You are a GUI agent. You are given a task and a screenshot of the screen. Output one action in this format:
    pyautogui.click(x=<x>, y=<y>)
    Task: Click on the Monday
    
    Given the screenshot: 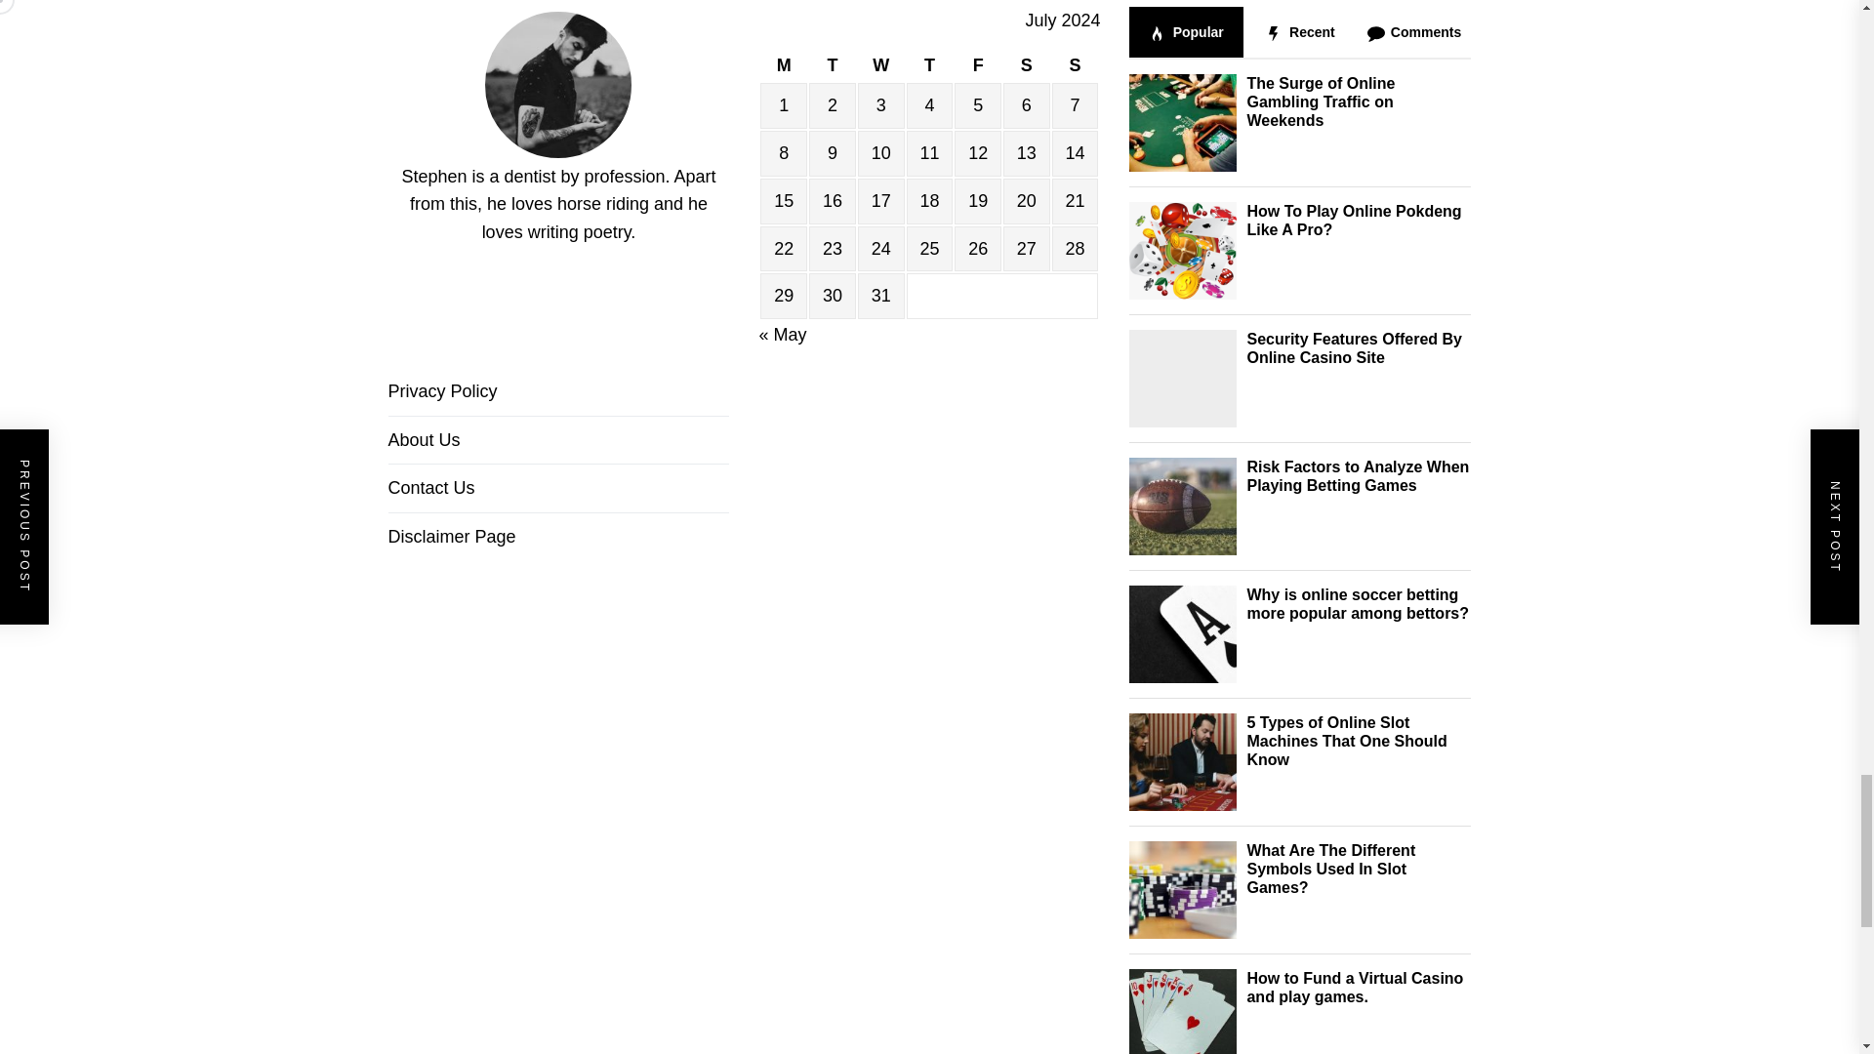 What is the action you would take?
    pyautogui.click(x=784, y=65)
    